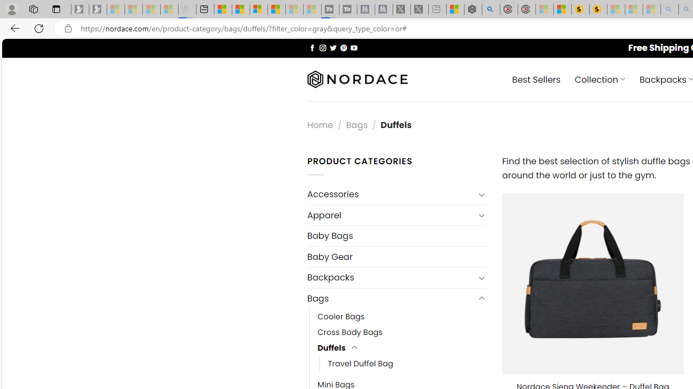 The width and height of the screenshot is (693, 389). What do you see at coordinates (343, 48) in the screenshot?
I see `Follow on Pinterest` at bounding box center [343, 48].